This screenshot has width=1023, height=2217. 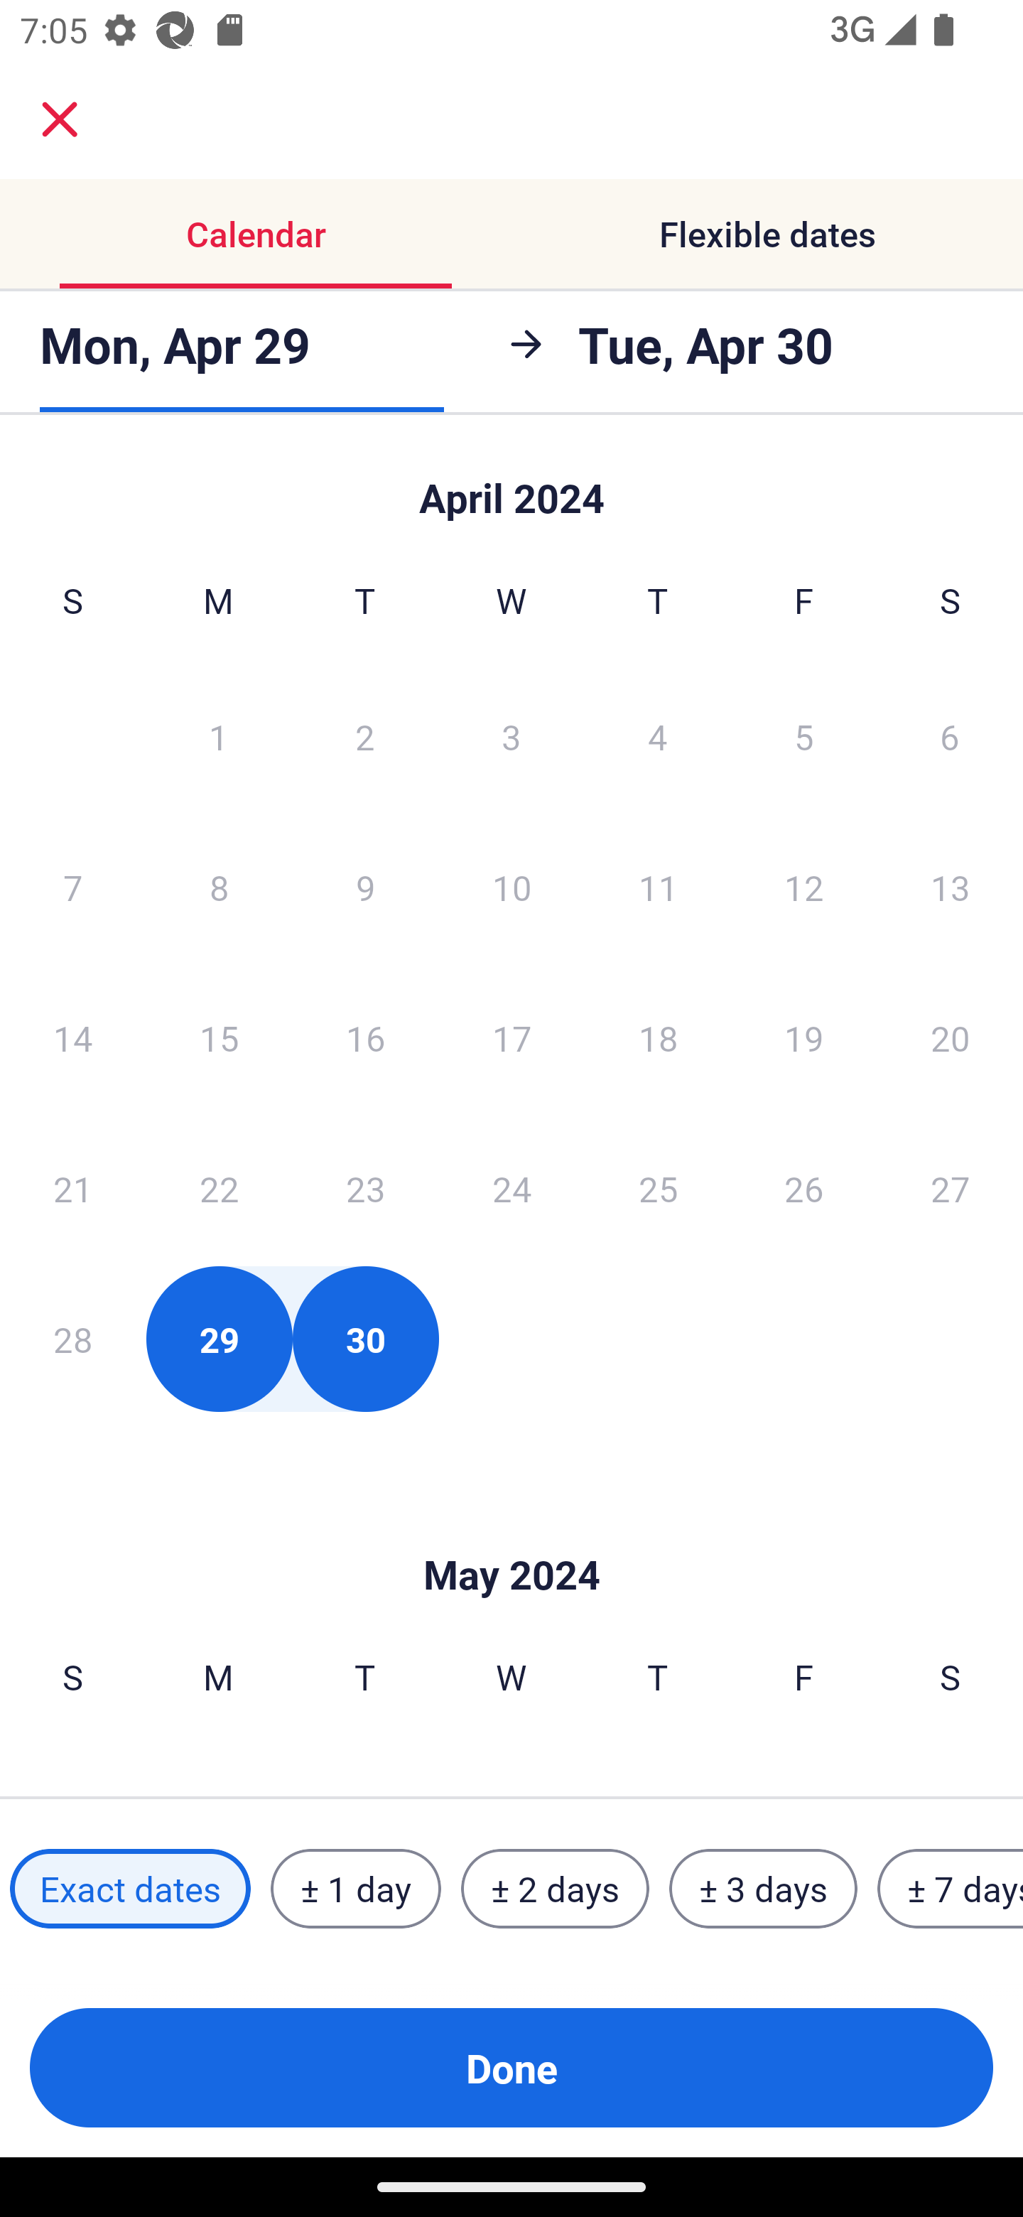 What do you see at coordinates (950, 735) in the screenshot?
I see `6 Saturday, April 6, 2024` at bounding box center [950, 735].